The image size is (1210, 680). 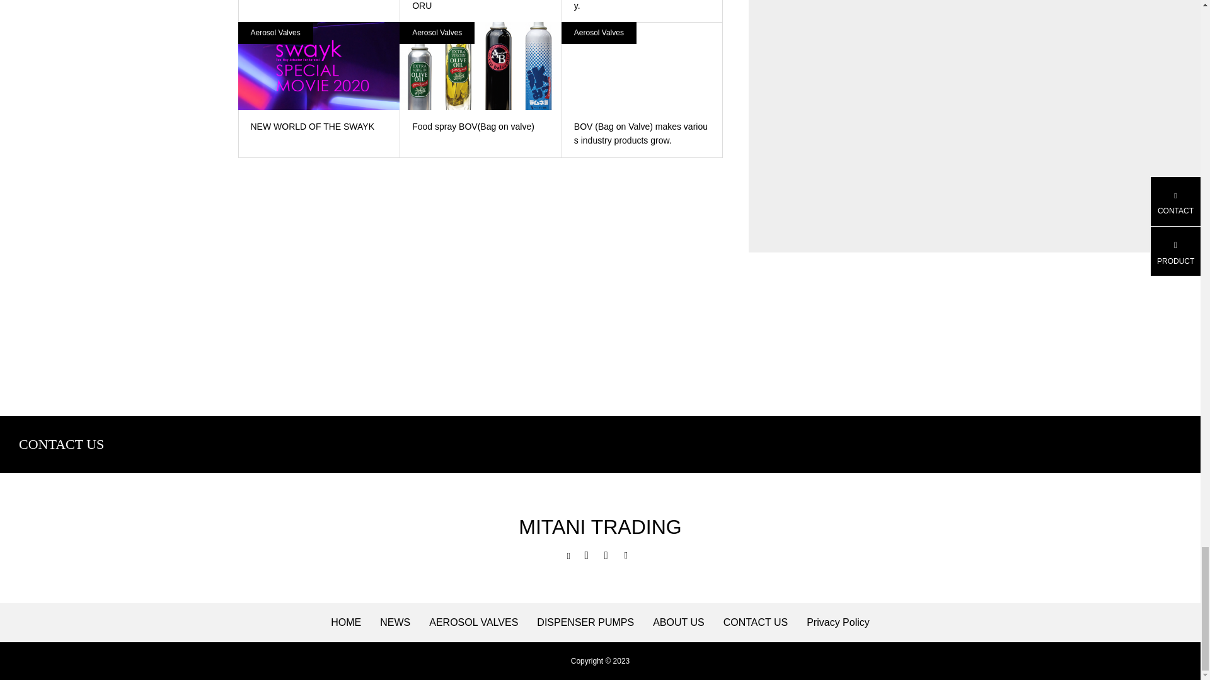 What do you see at coordinates (319, 4) in the screenshot?
I see `SWAYK HOW TO USE` at bounding box center [319, 4].